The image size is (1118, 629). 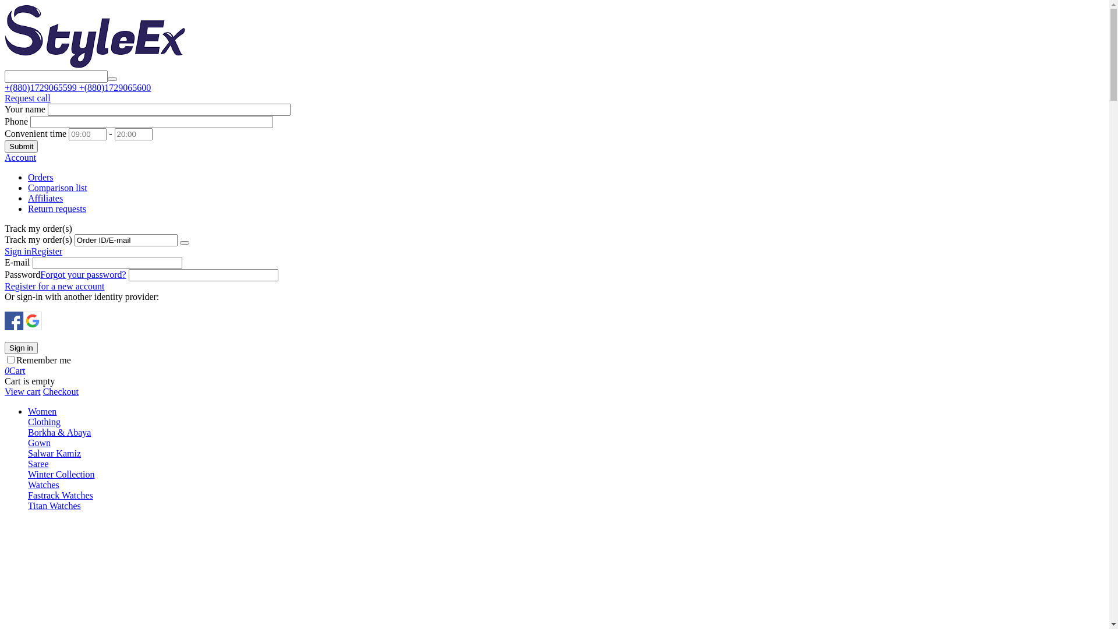 I want to click on Submit, so click(x=21, y=147).